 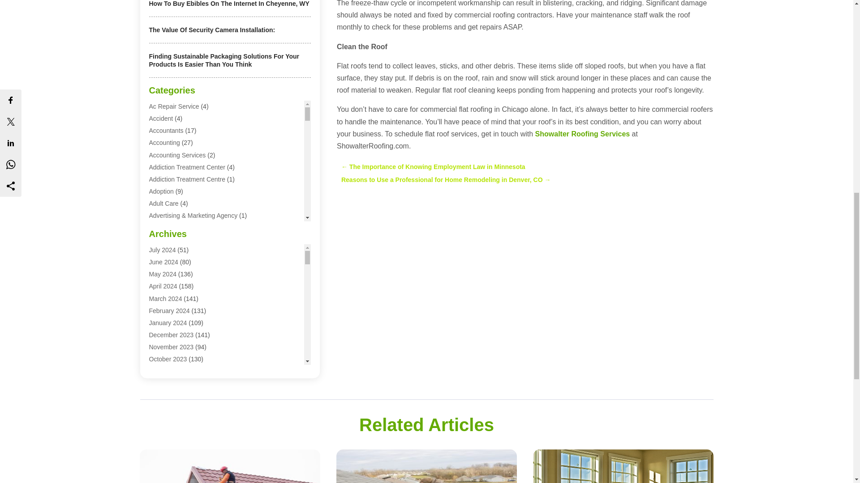 What do you see at coordinates (163, 203) in the screenshot?
I see `Adult Care` at bounding box center [163, 203].